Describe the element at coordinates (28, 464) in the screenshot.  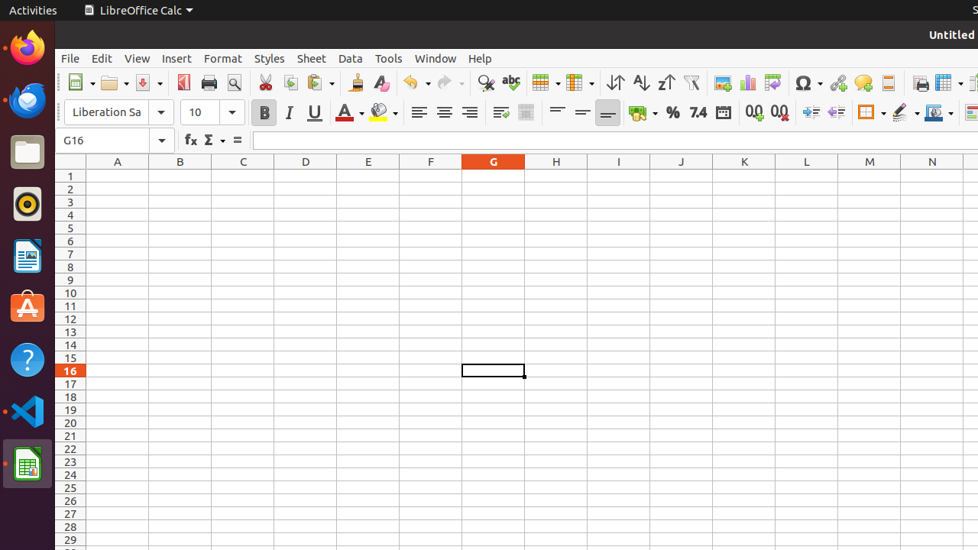
I see `LibreOffice Calc` at that location.